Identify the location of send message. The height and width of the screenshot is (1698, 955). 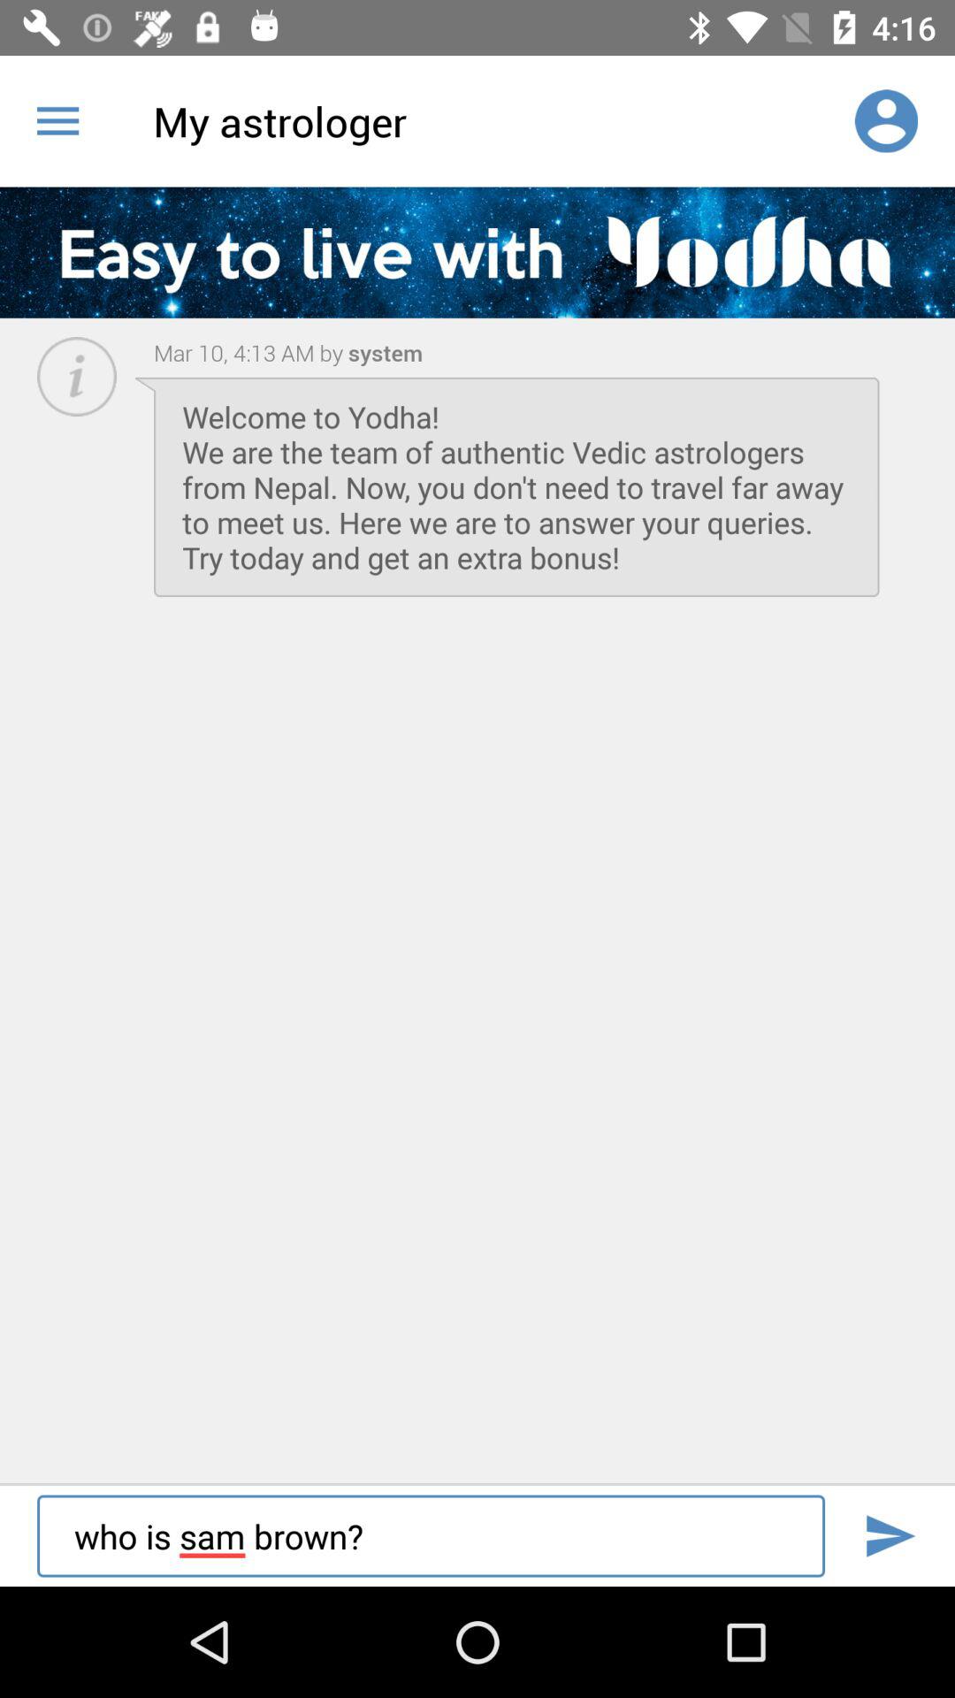
(890, 1535).